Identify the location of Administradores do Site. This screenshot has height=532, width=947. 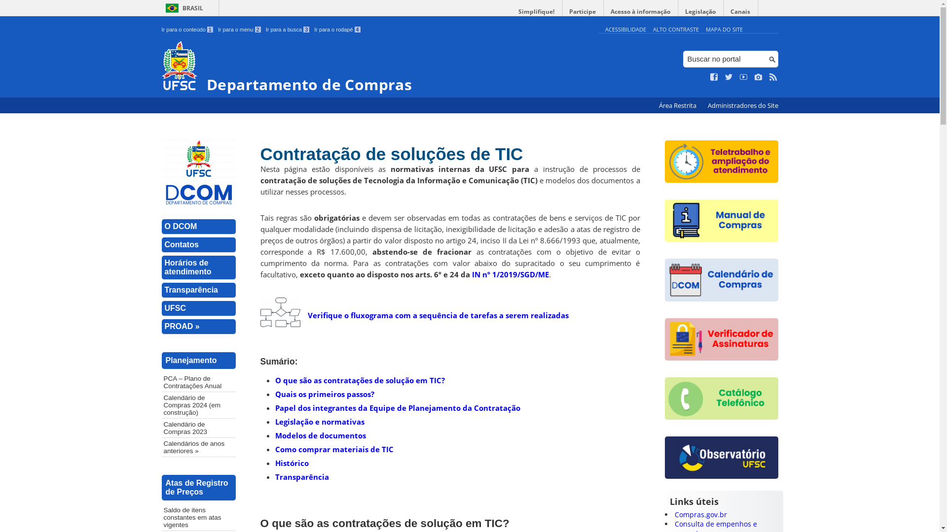
(743, 105).